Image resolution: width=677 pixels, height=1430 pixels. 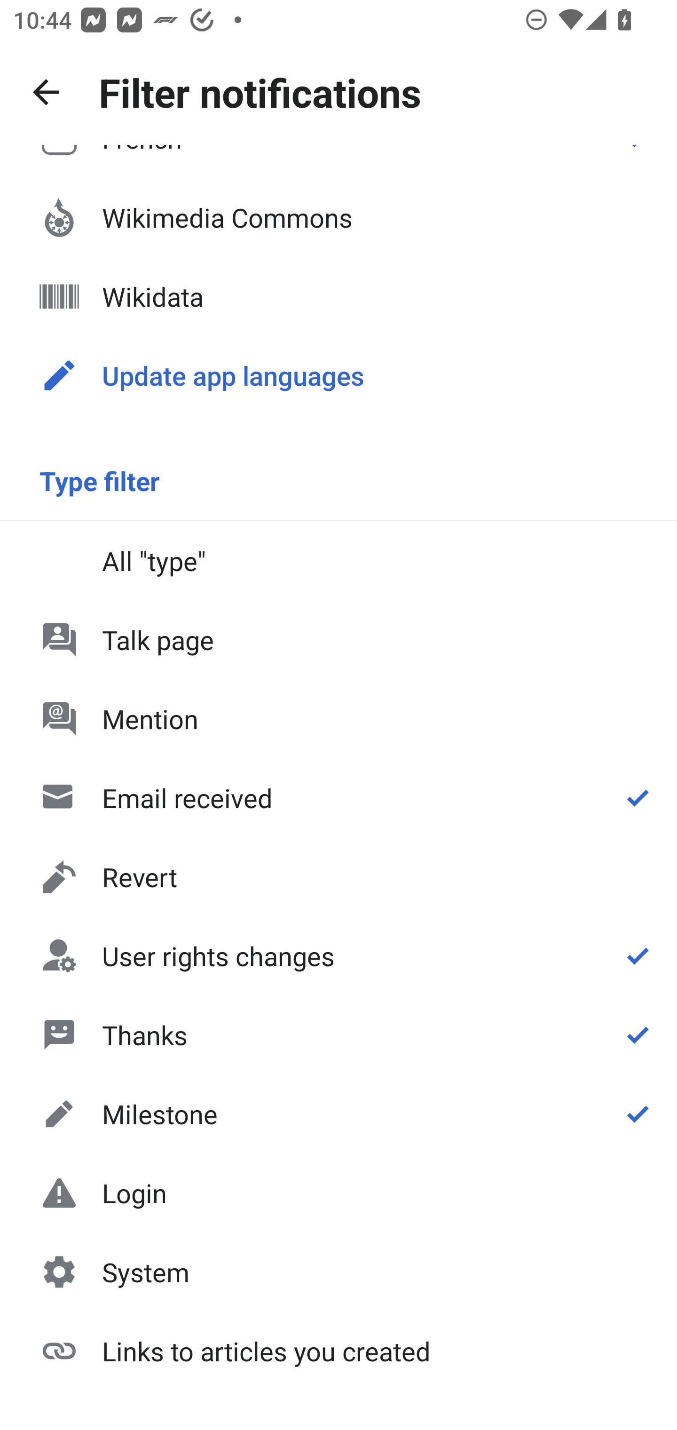 I want to click on Revert, so click(x=338, y=877).